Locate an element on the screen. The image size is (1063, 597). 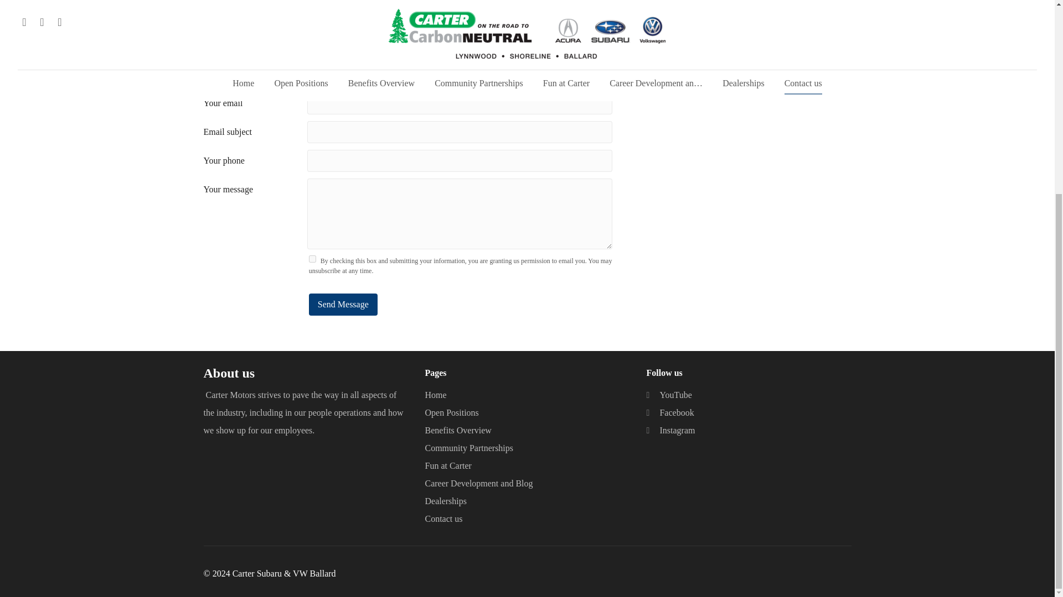
Career Development and Blog is located at coordinates (478, 483).